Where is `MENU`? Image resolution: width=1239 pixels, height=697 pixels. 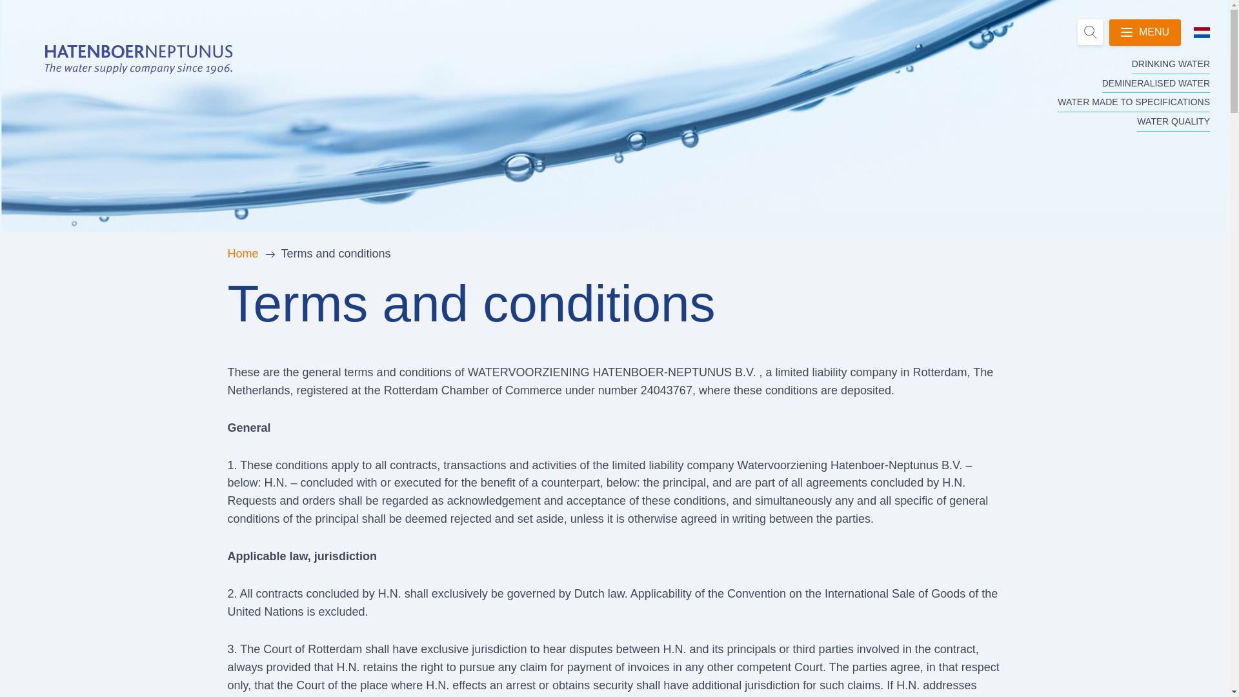 MENU is located at coordinates (1145, 32).